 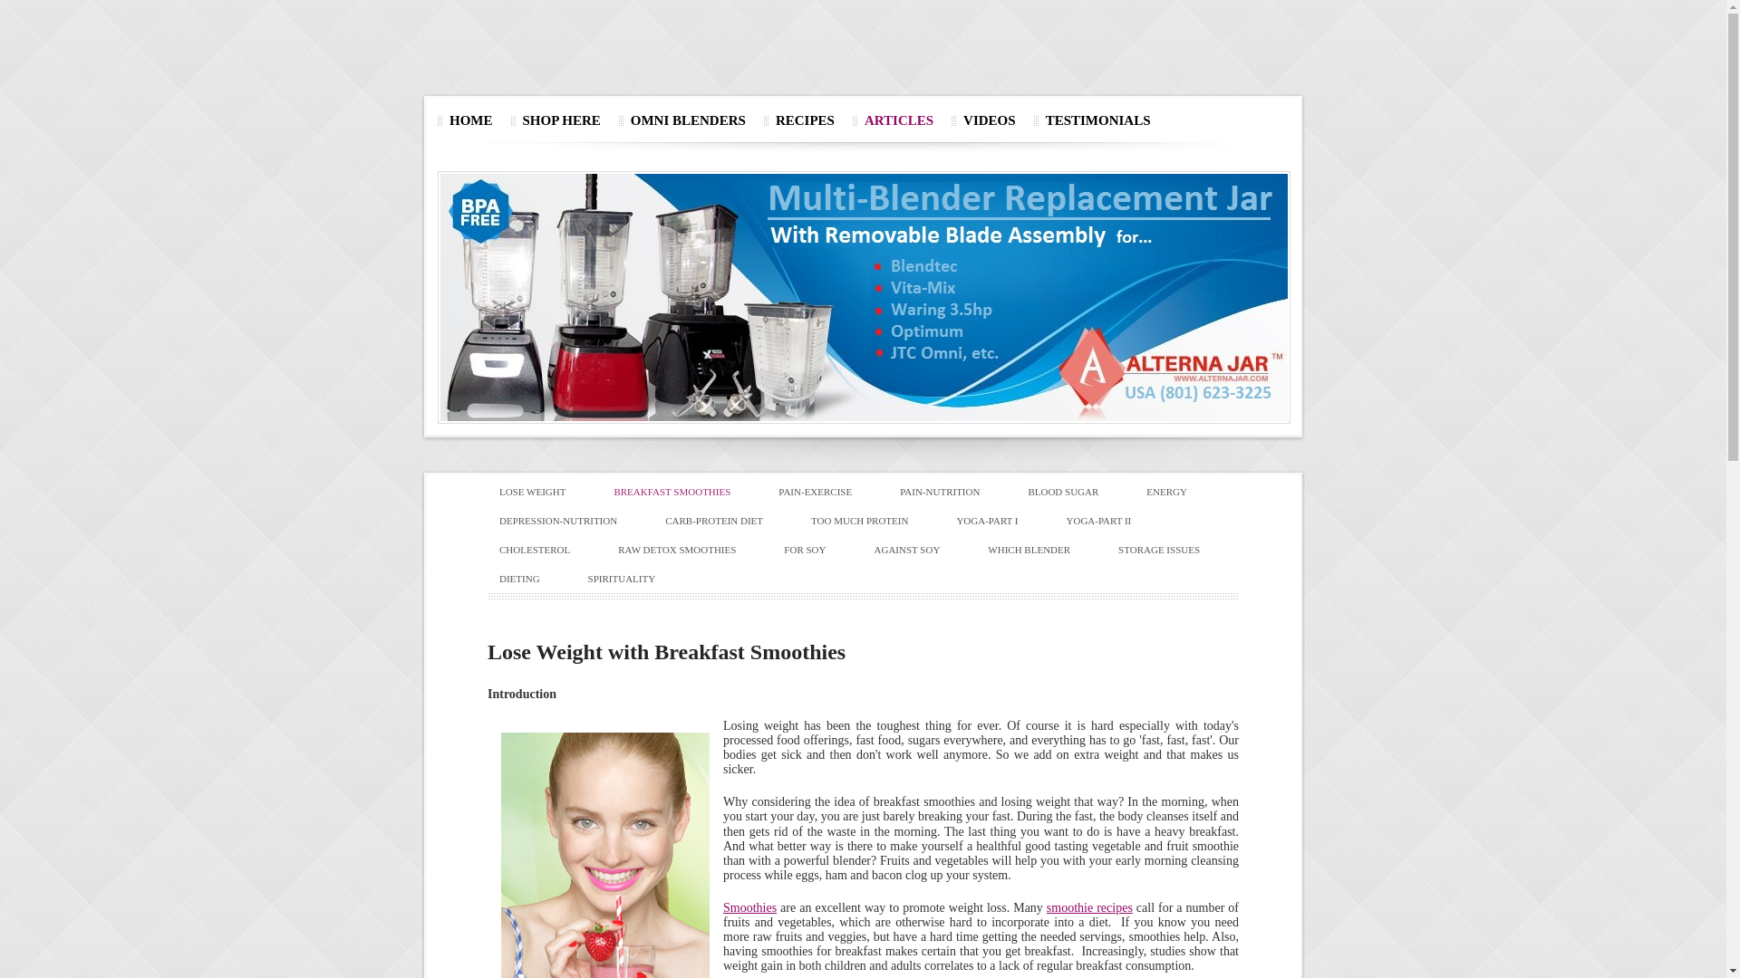 What do you see at coordinates (532, 579) in the screenshot?
I see `DIETING` at bounding box center [532, 579].